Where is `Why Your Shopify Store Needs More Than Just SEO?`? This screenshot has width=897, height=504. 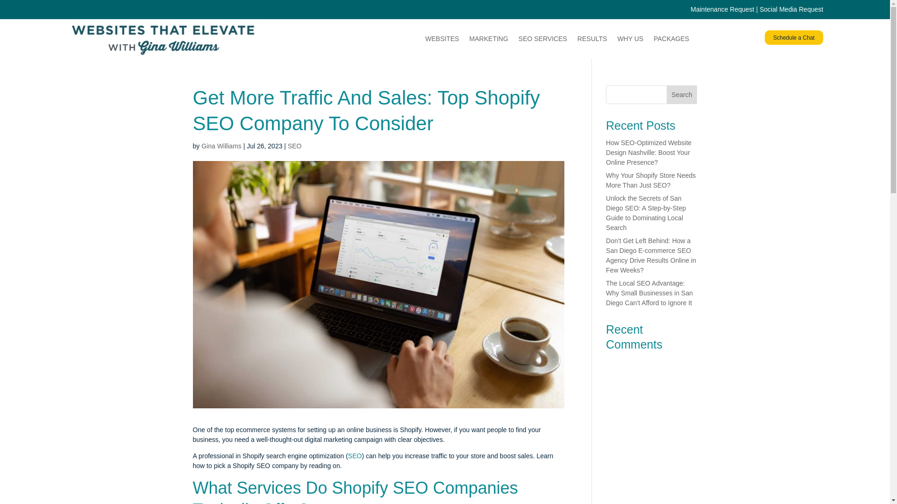
Why Your Shopify Store Needs More Than Just SEO? is located at coordinates (651, 180).